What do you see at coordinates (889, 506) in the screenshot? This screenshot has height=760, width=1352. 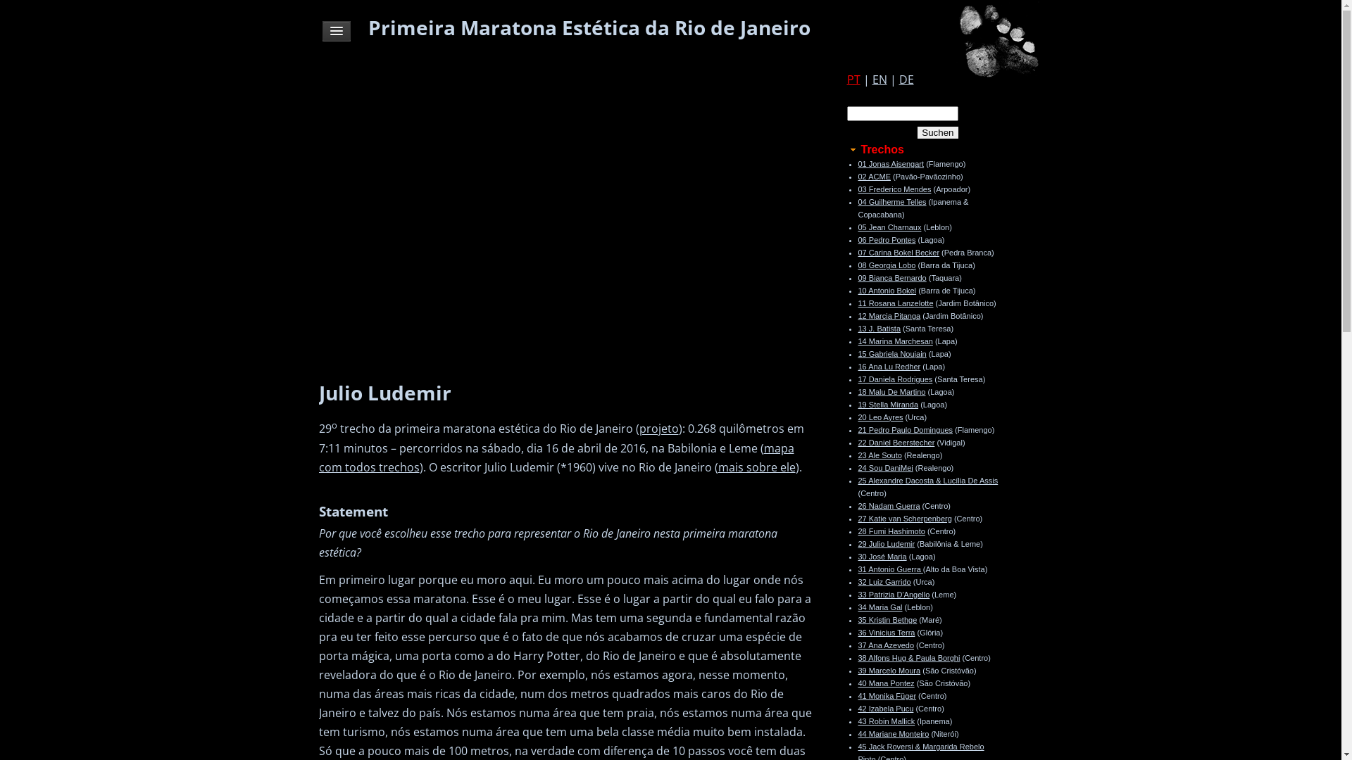 I see `26 Nadam Guerra` at bounding box center [889, 506].